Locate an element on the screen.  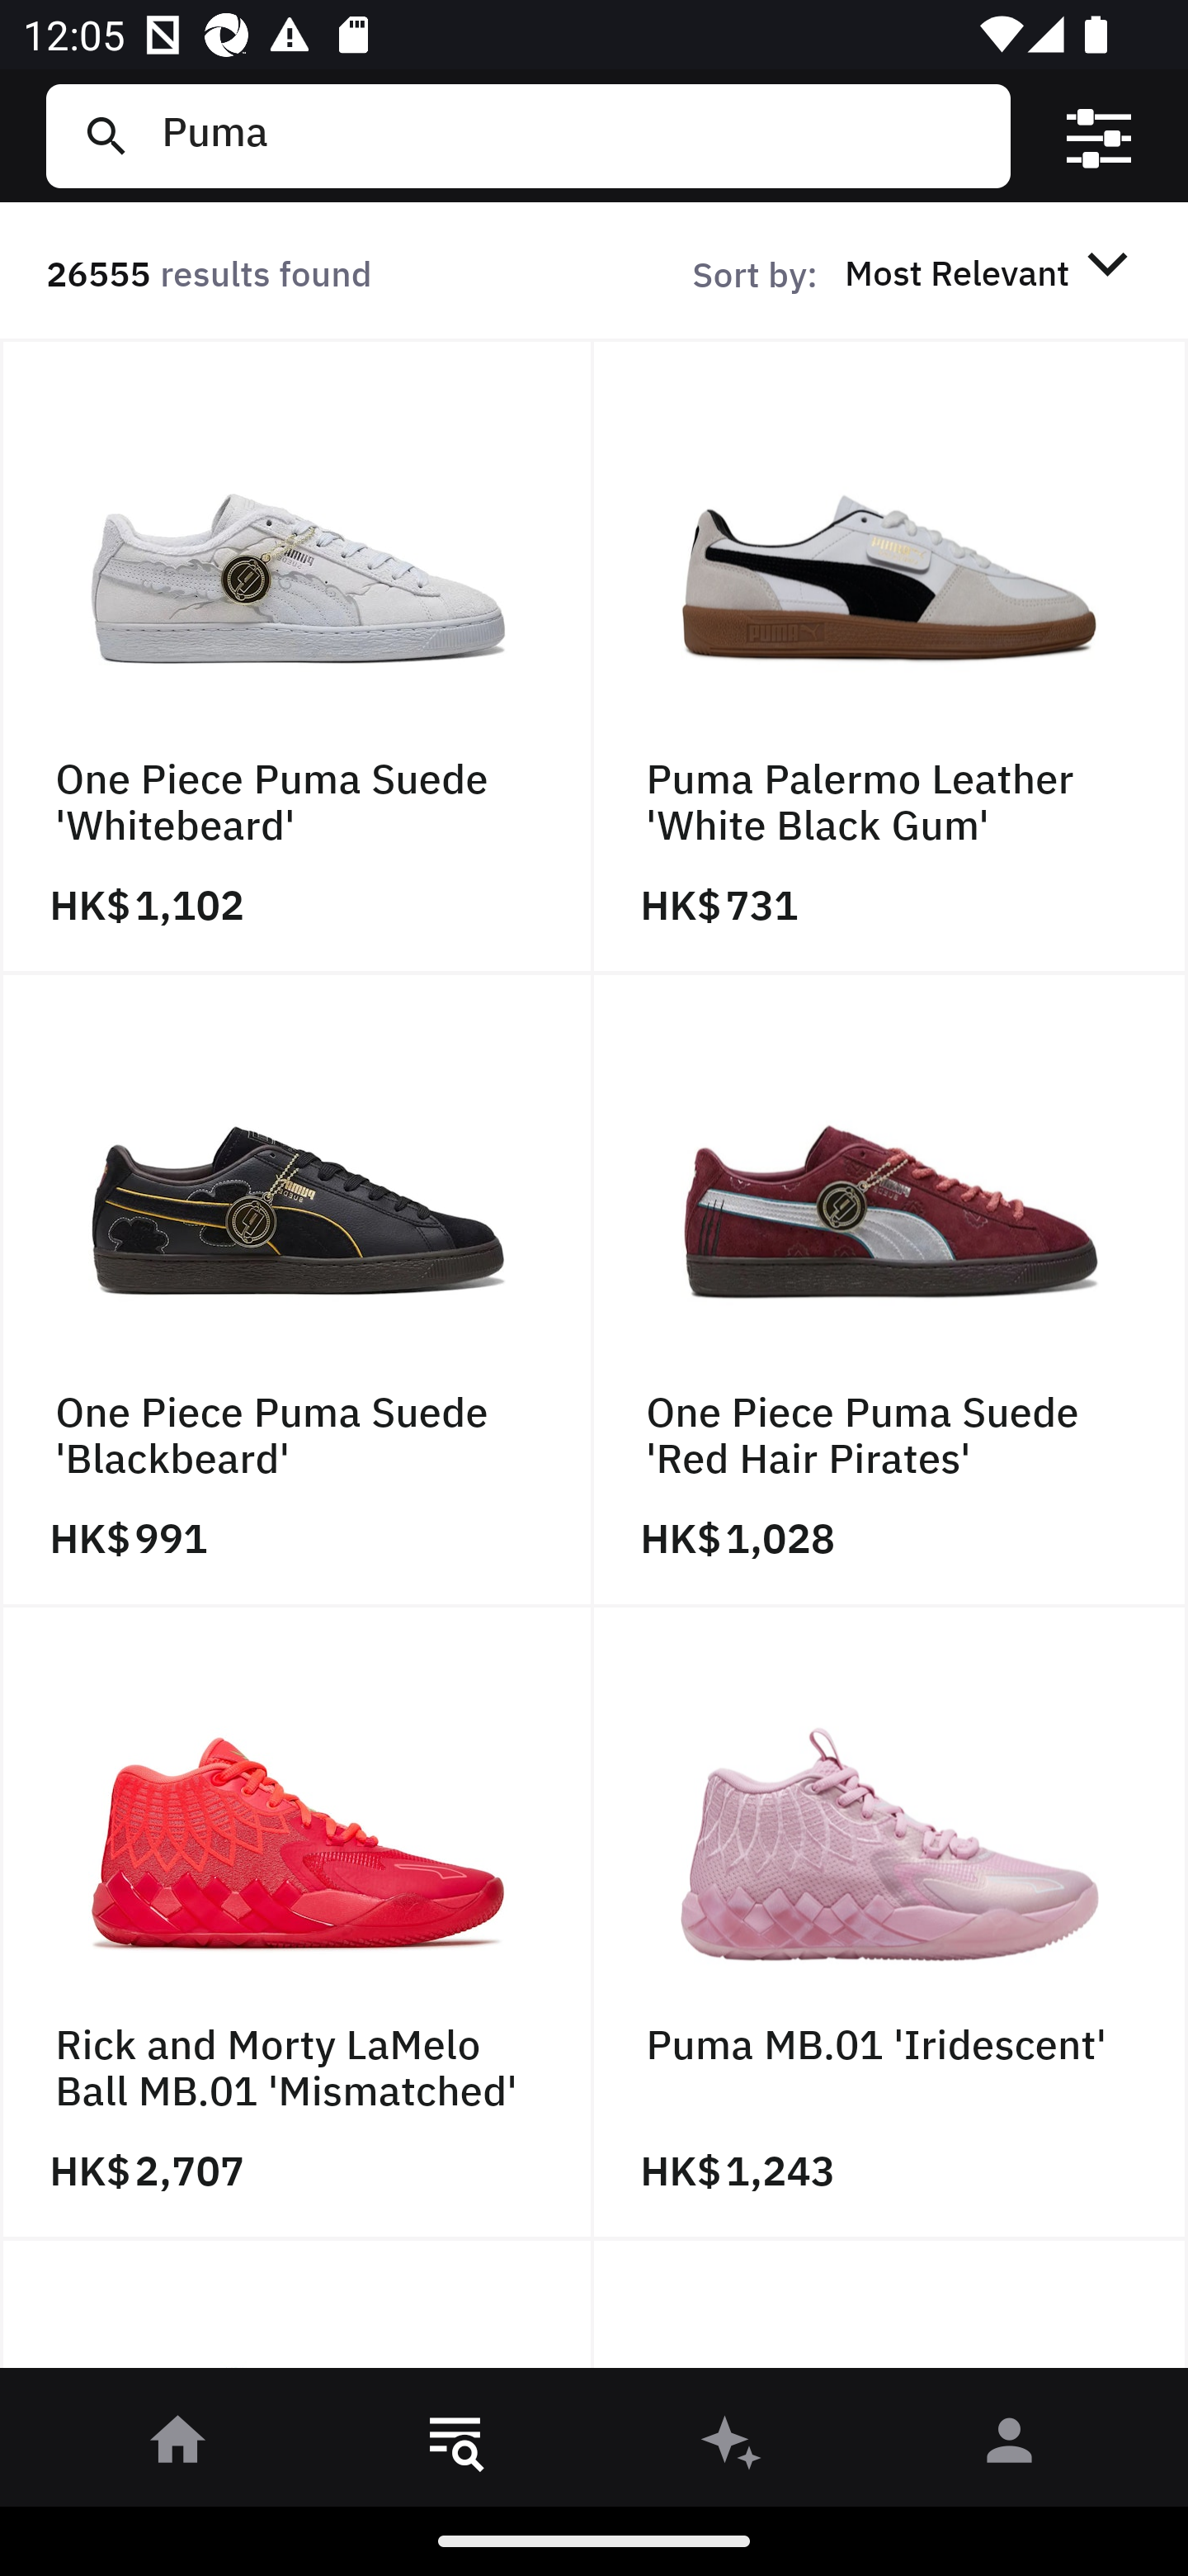
󰋜 is located at coordinates (178, 2446).